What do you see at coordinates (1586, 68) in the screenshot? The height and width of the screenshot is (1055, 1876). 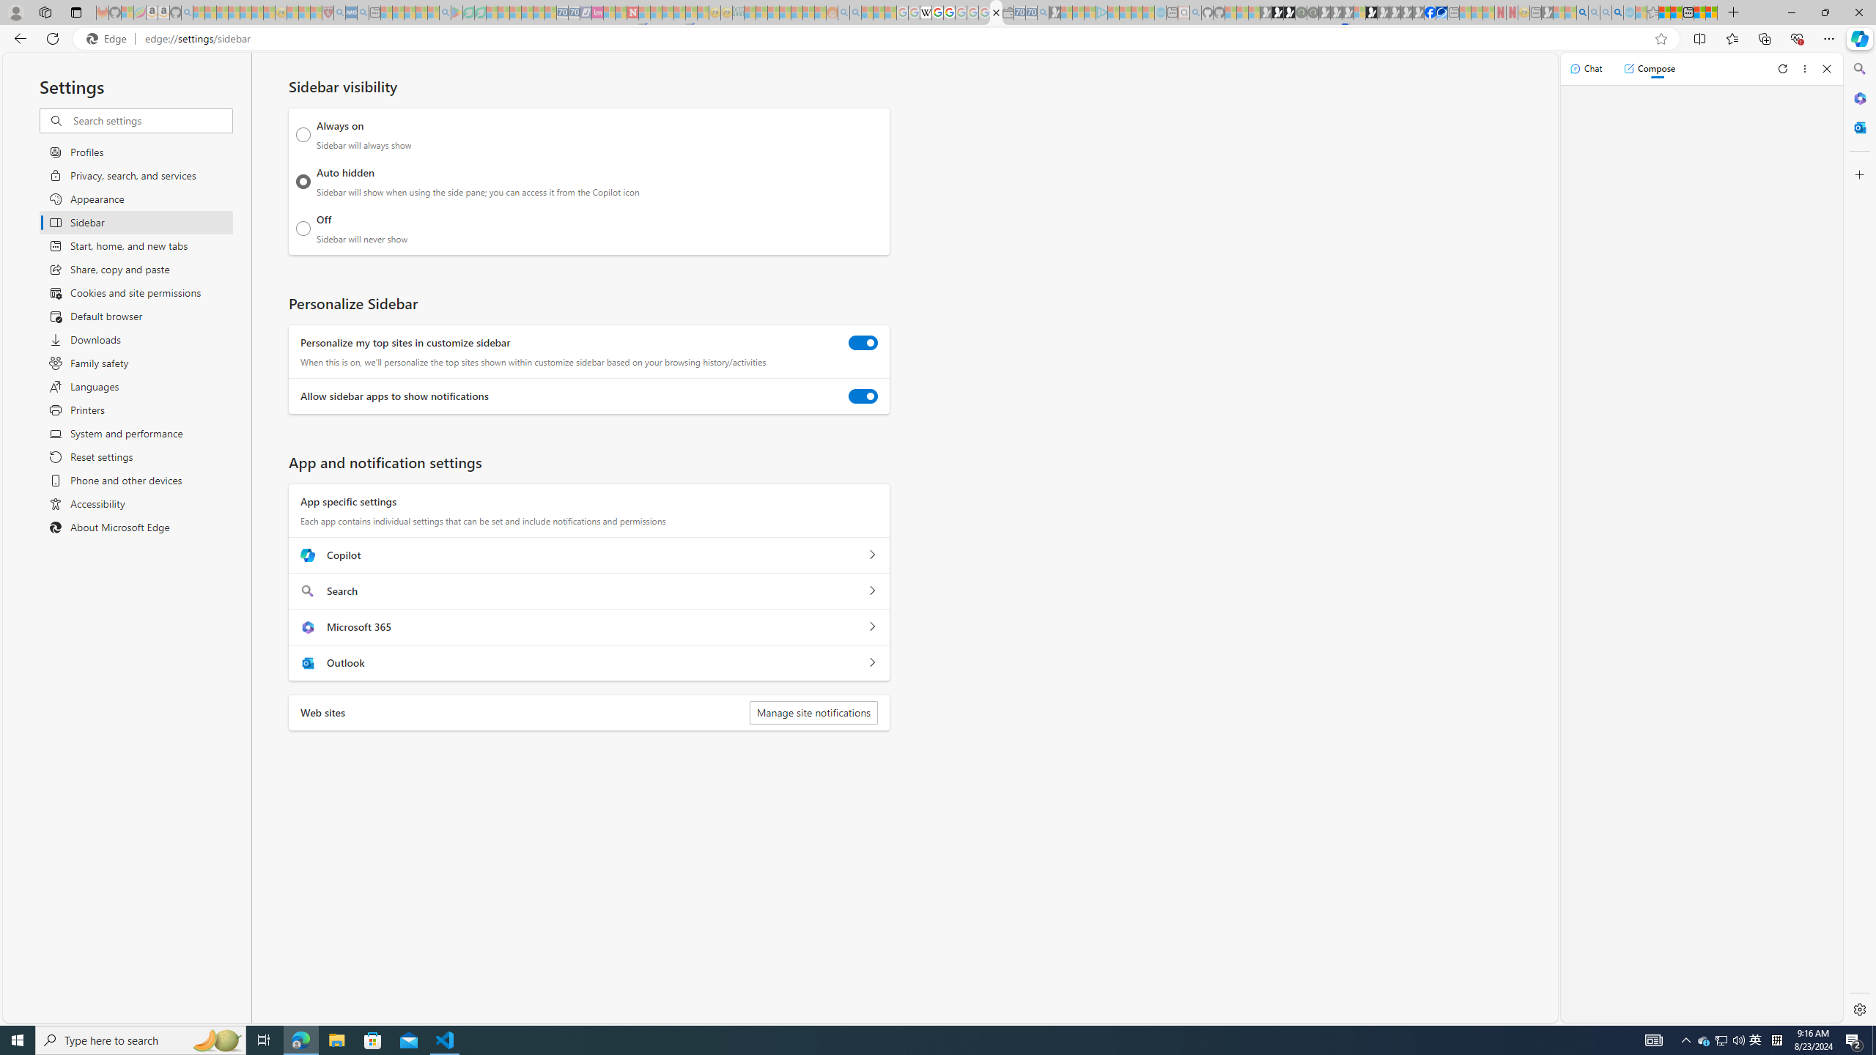 I see `Chat` at bounding box center [1586, 68].